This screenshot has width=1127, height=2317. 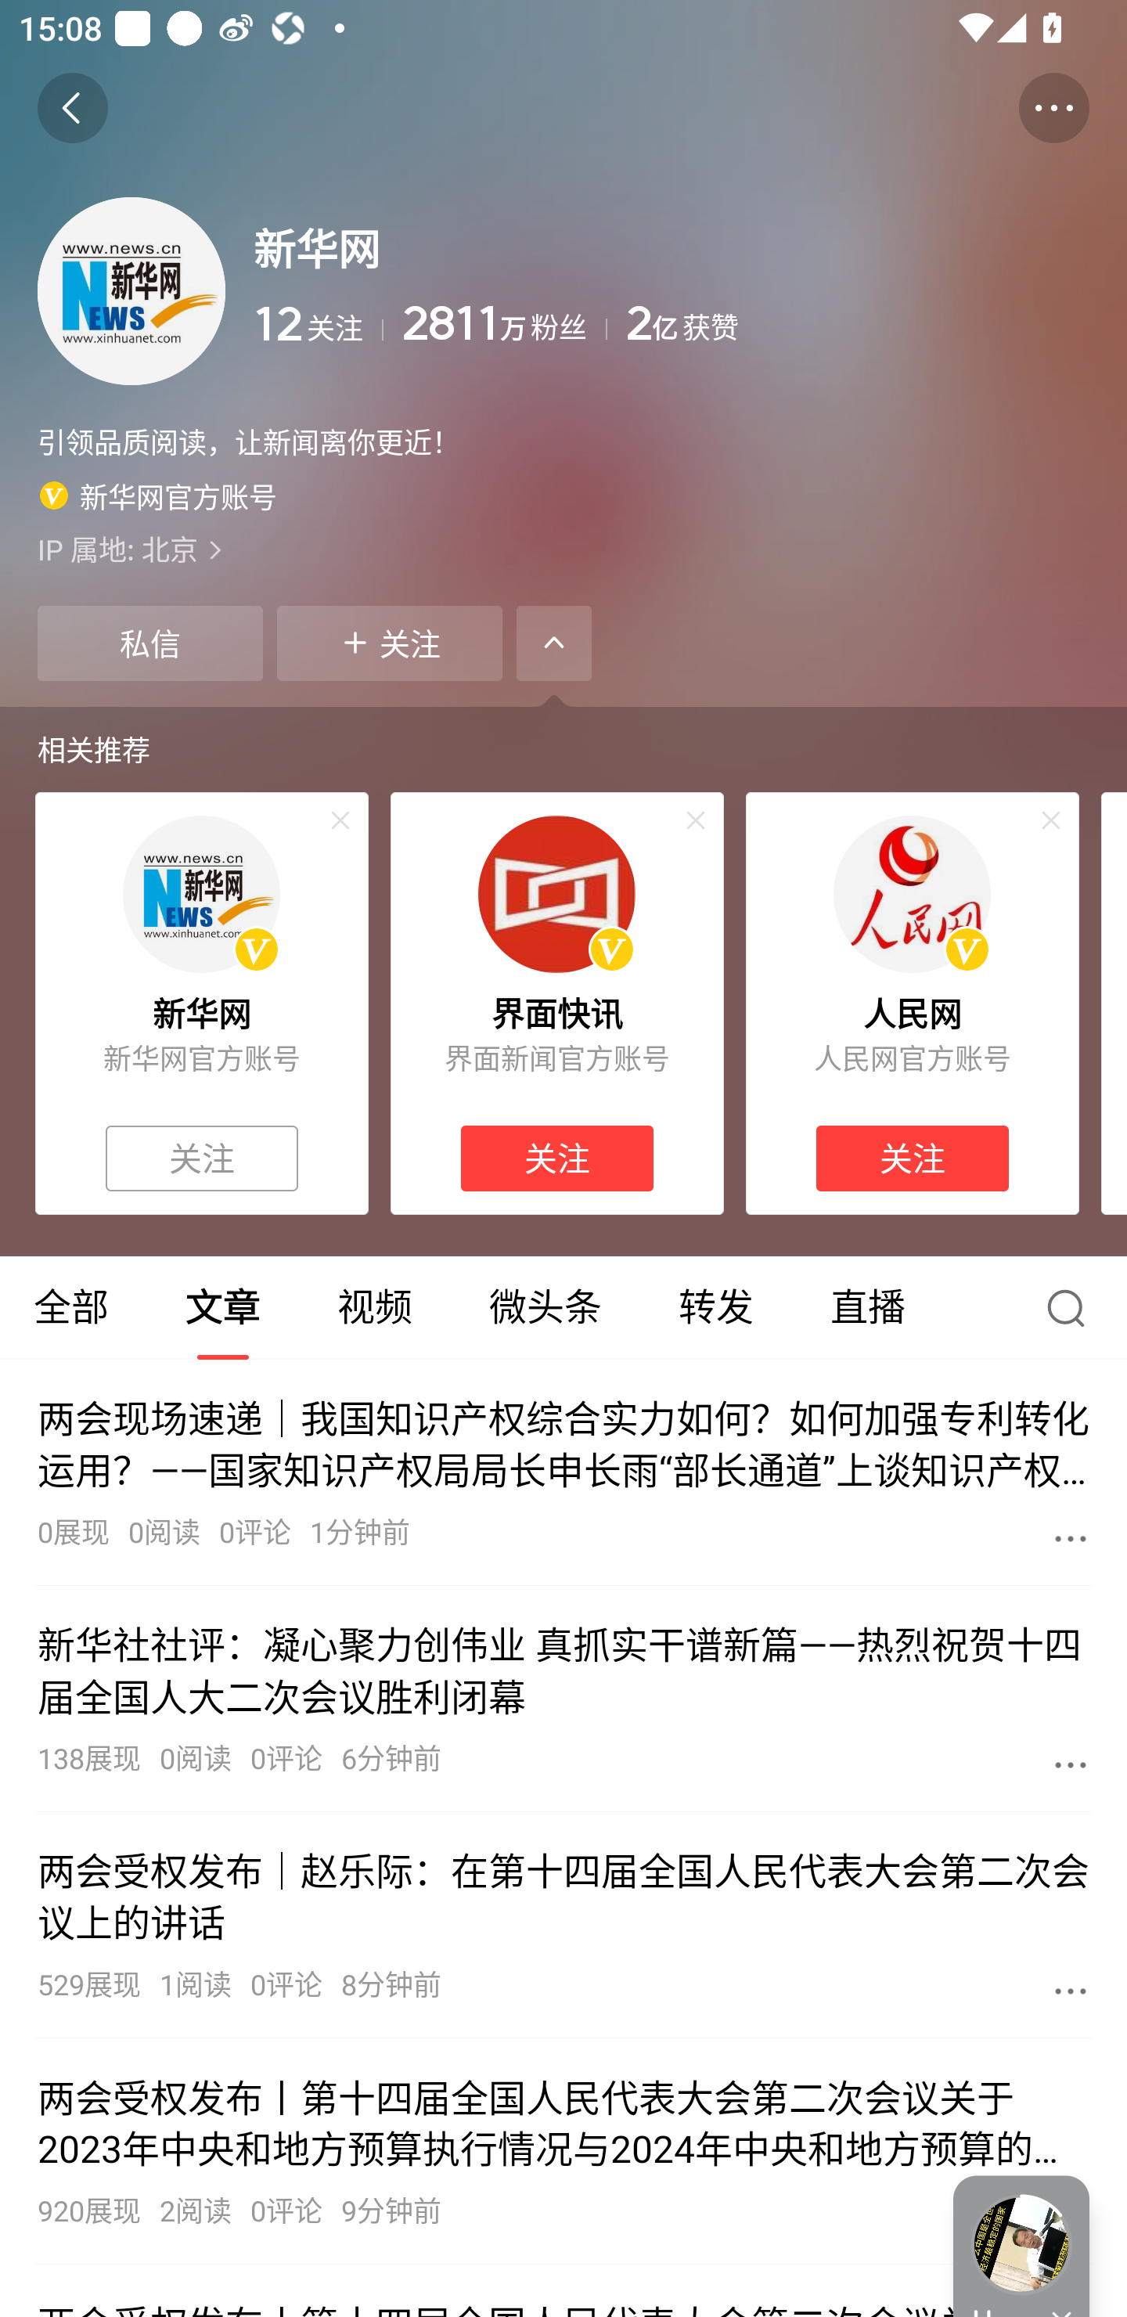 I want to click on IP 属地: 北京, so click(x=563, y=549).